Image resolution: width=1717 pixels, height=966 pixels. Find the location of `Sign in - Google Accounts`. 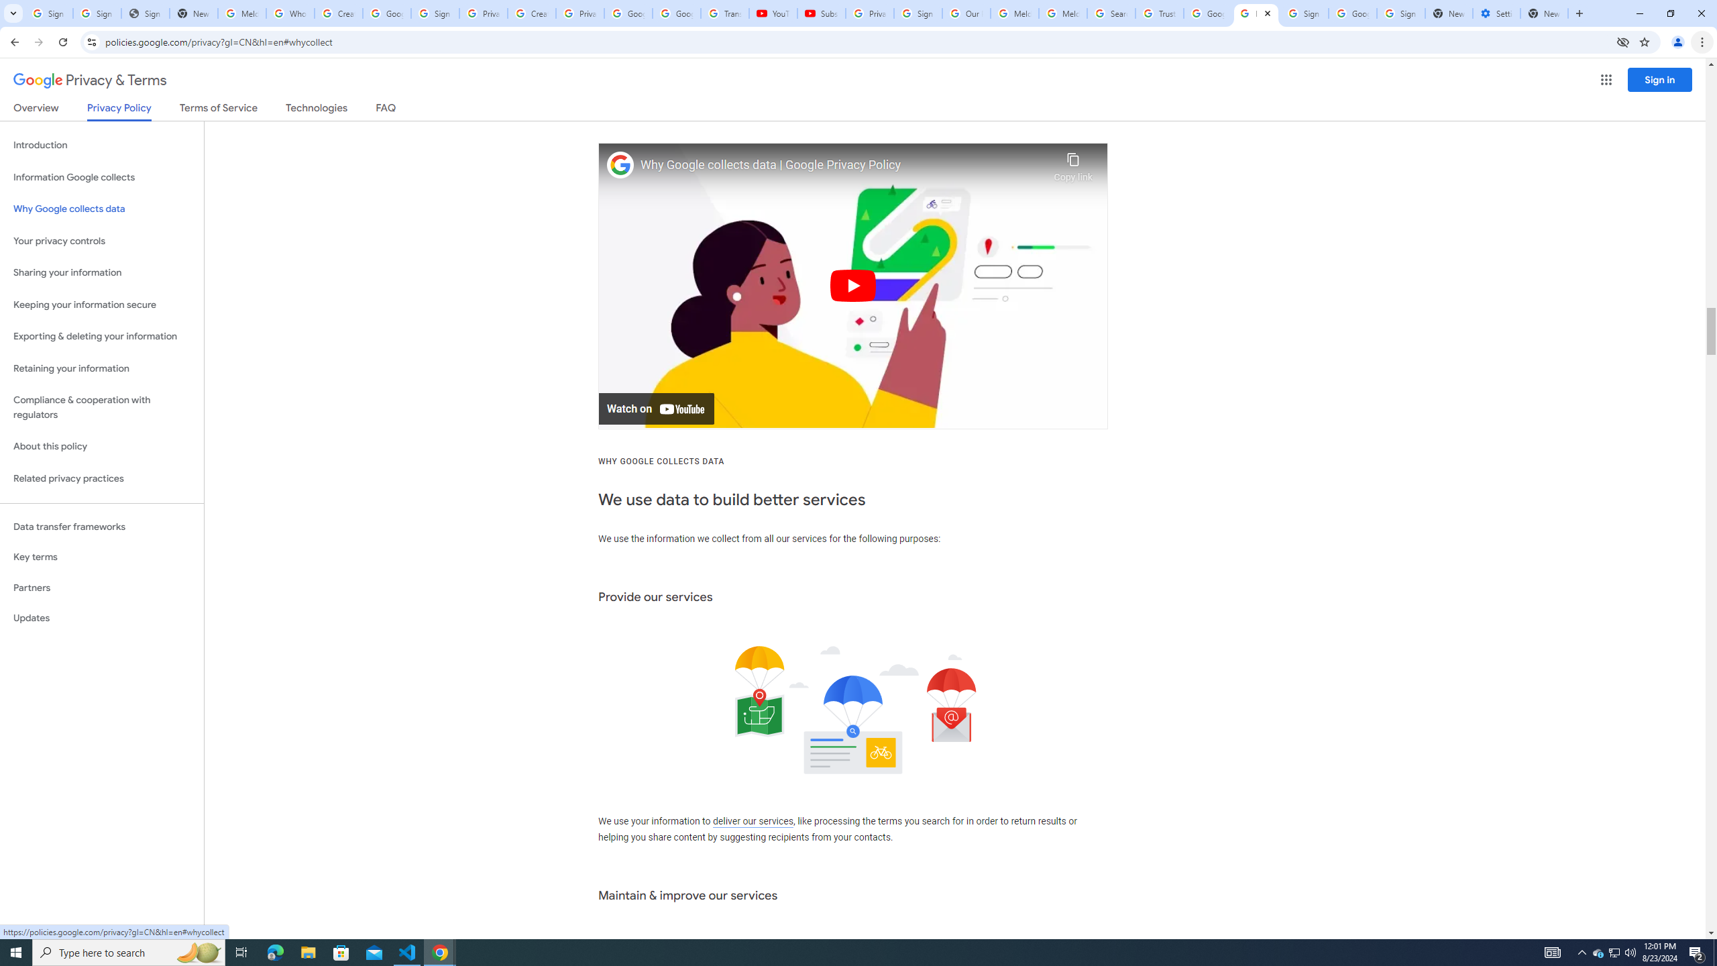

Sign in - Google Accounts is located at coordinates (435, 13).